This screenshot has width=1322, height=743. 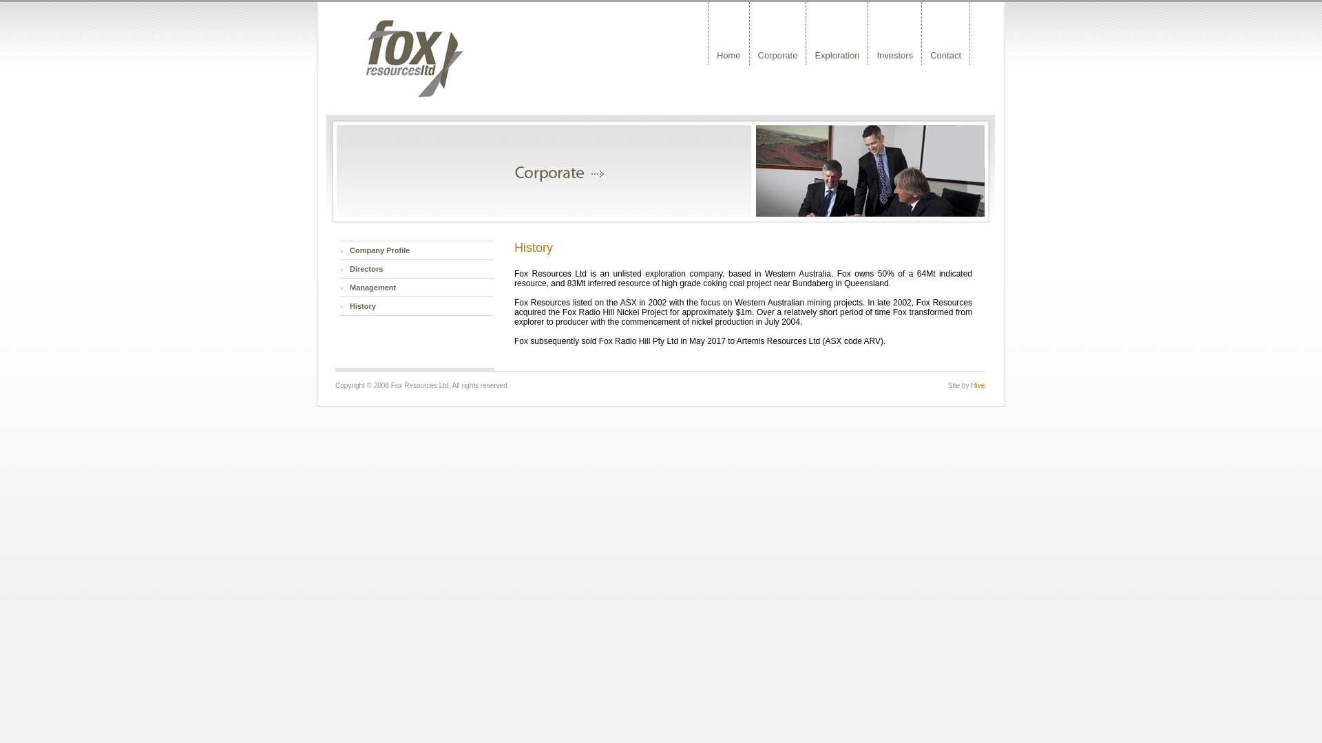 What do you see at coordinates (837, 33) in the screenshot?
I see `Exploration` at bounding box center [837, 33].